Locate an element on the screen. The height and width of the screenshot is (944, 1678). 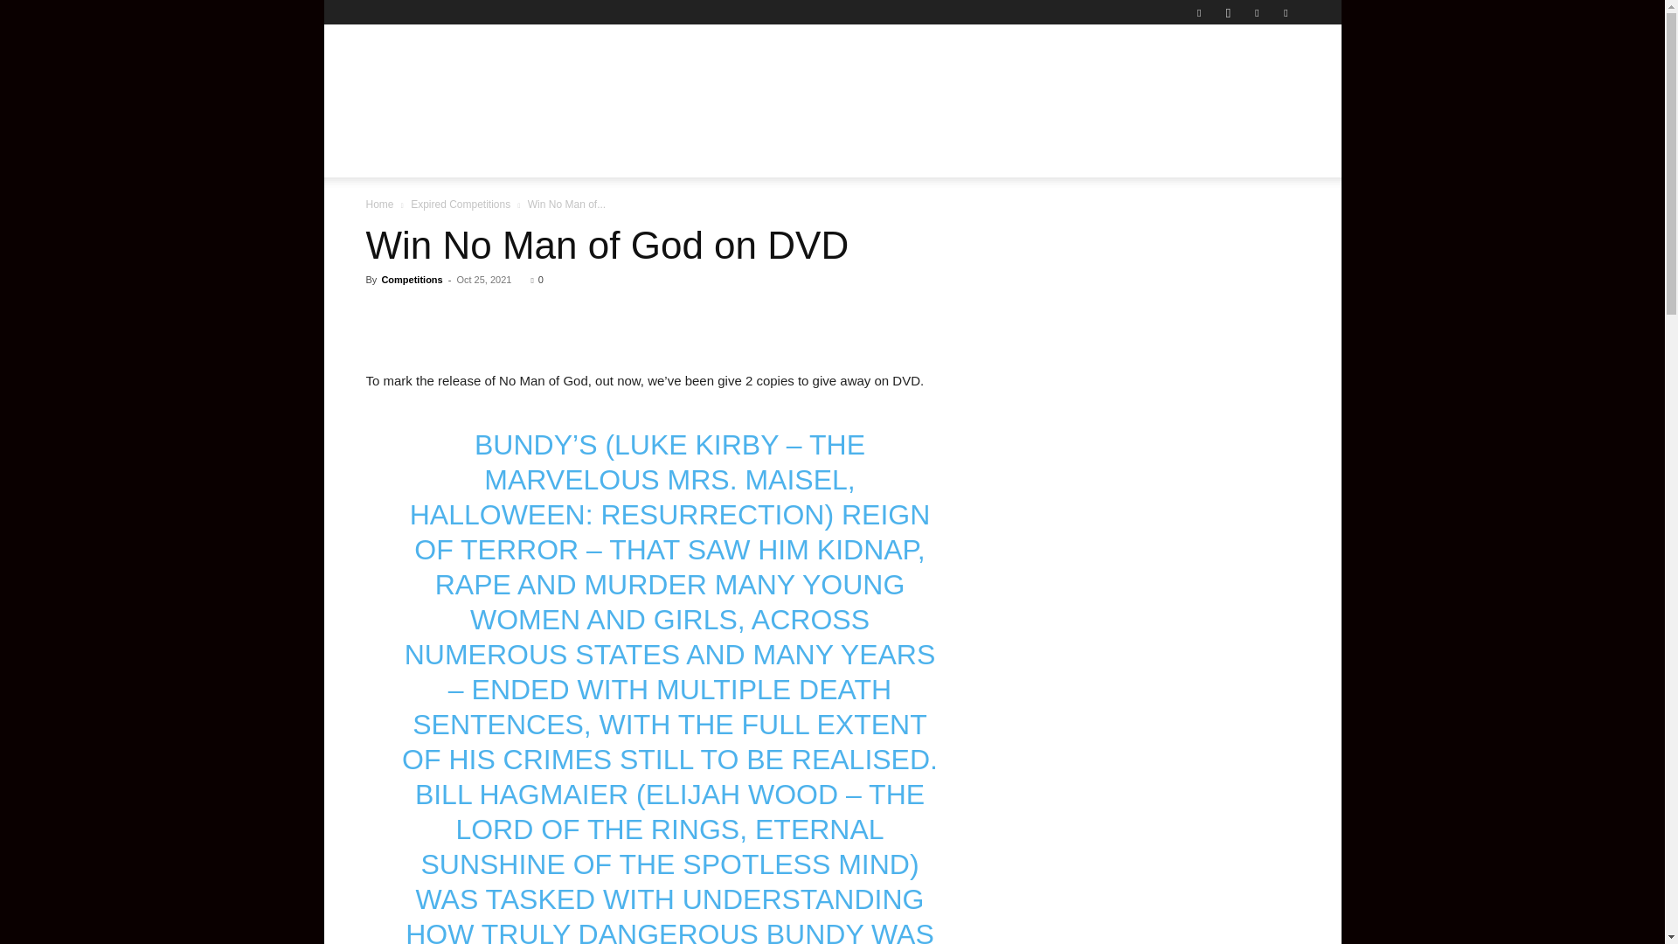
HOME is located at coordinates (395, 156).